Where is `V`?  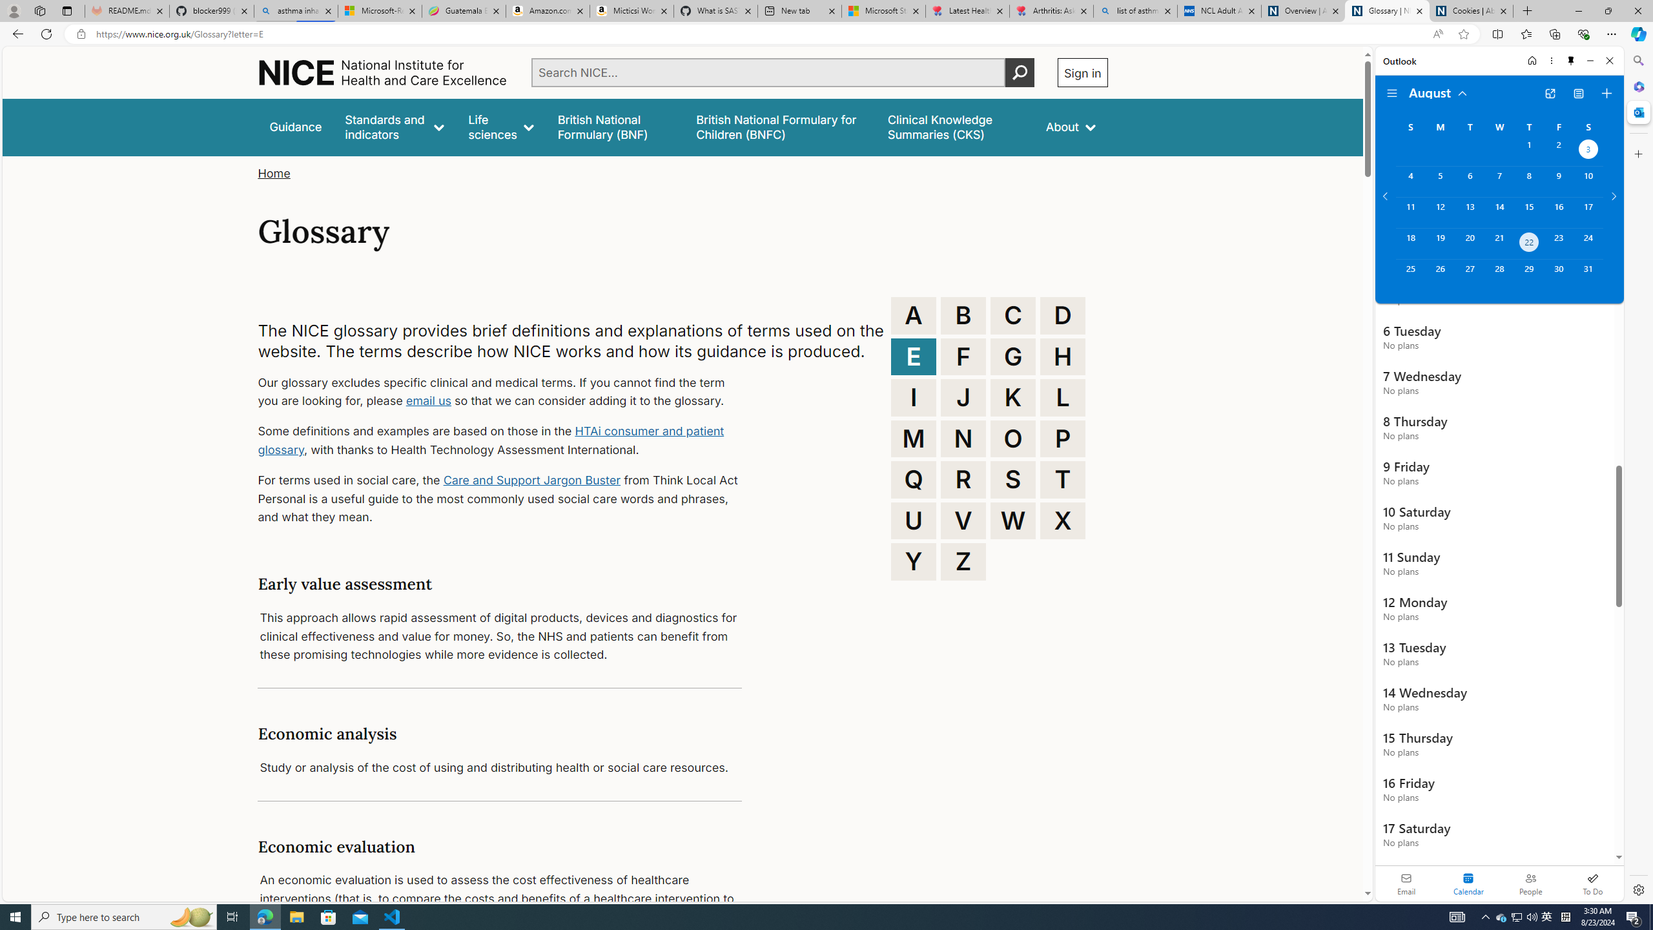
V is located at coordinates (963, 521).